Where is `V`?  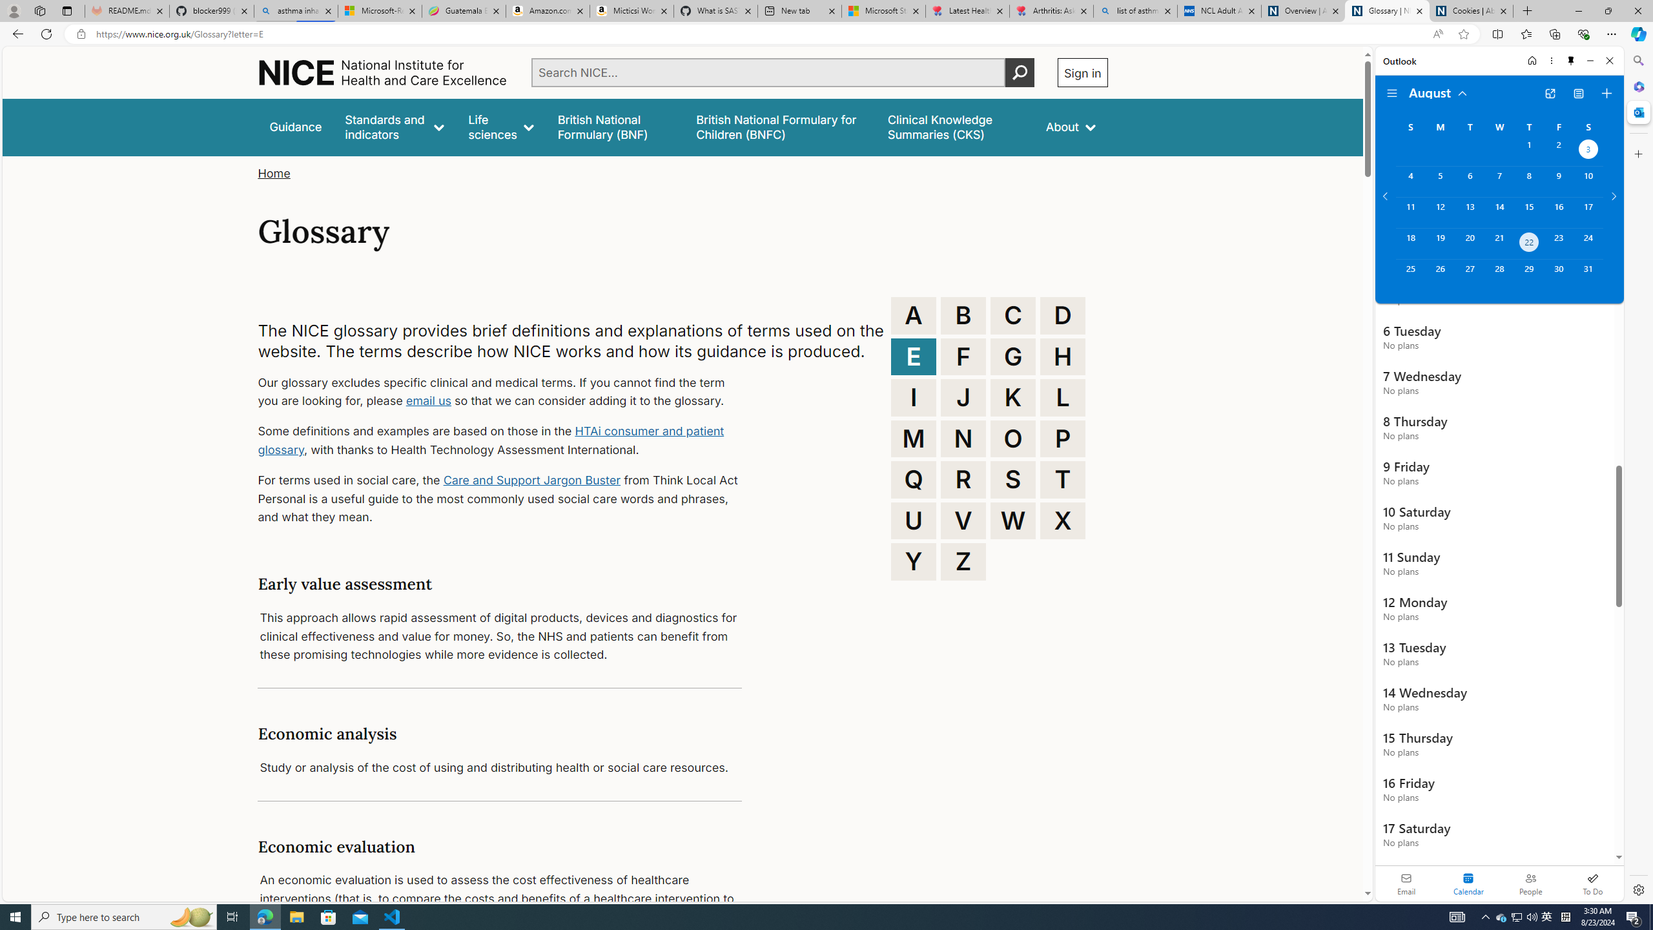
V is located at coordinates (963, 521).